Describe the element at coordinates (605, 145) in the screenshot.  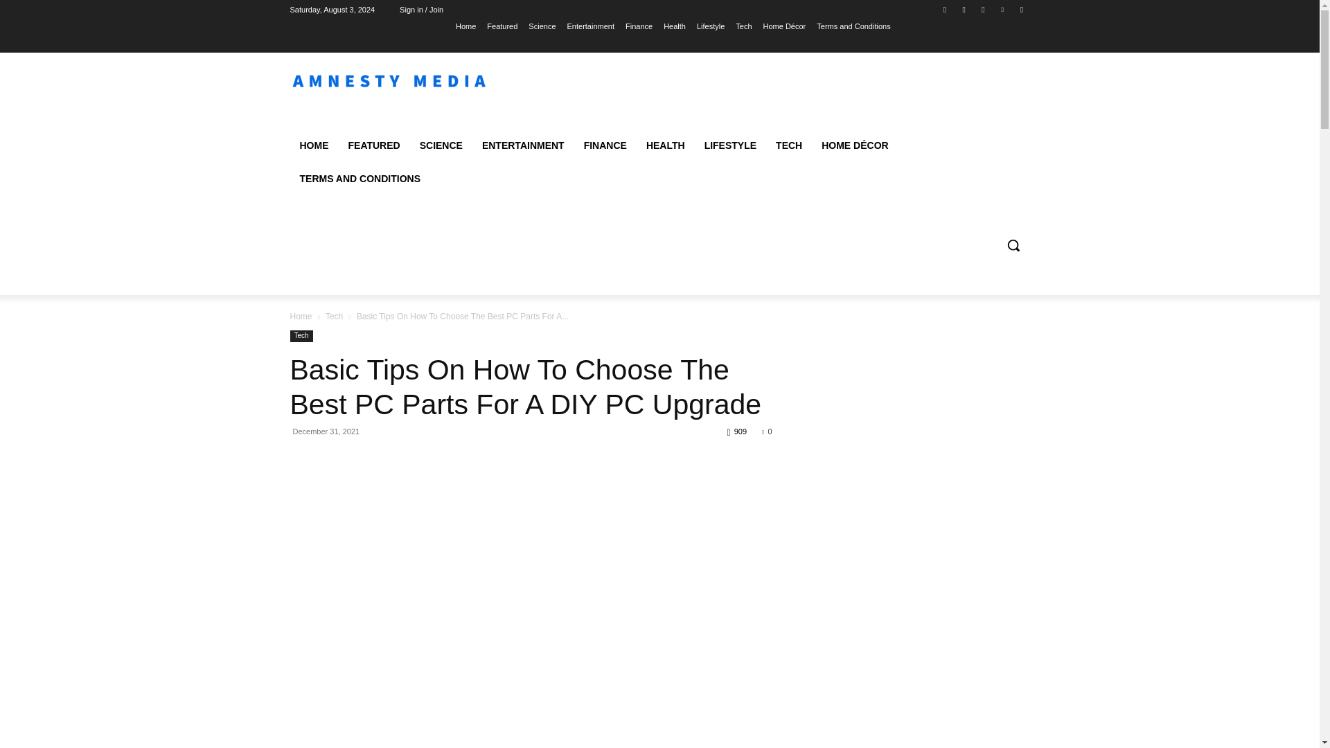
I see `FINANCE` at that location.